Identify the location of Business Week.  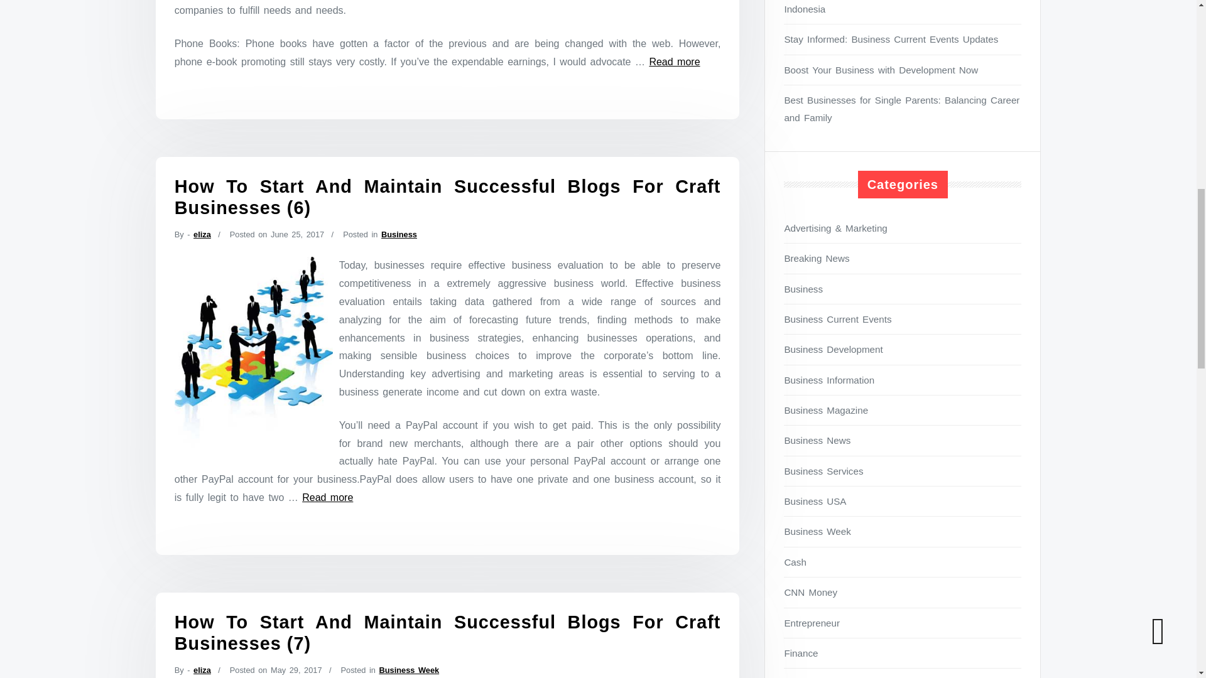
(408, 669).